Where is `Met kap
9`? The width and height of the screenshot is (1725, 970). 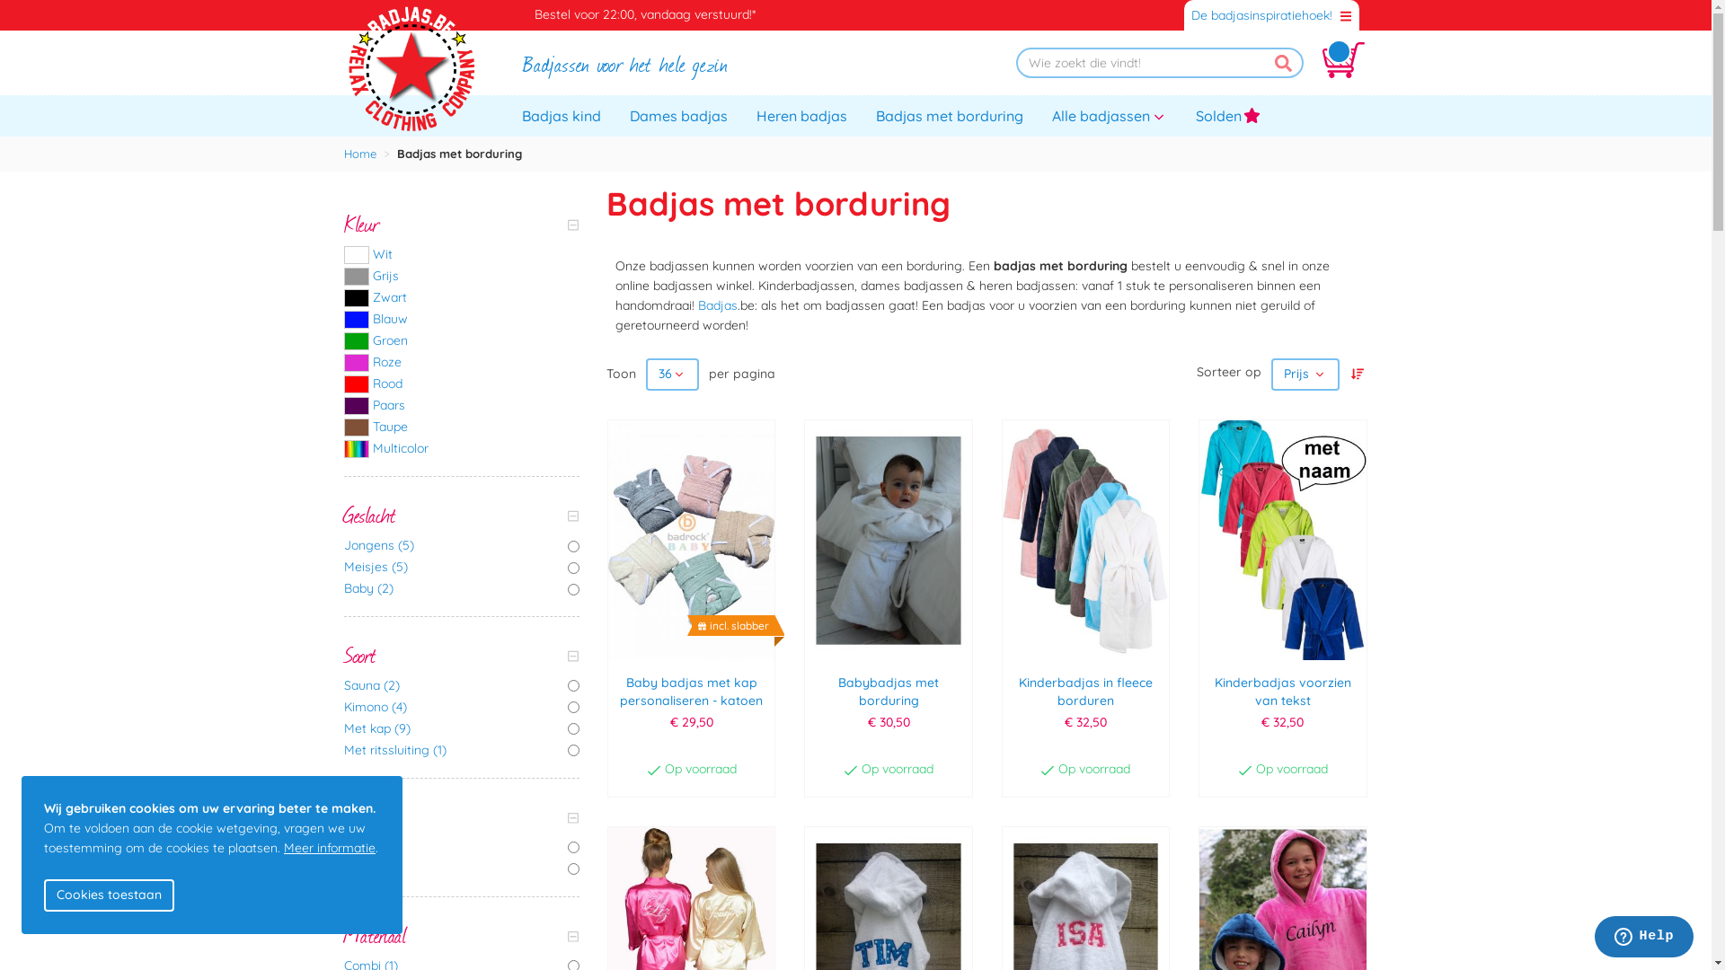
Met kap
9 is located at coordinates (462, 729).